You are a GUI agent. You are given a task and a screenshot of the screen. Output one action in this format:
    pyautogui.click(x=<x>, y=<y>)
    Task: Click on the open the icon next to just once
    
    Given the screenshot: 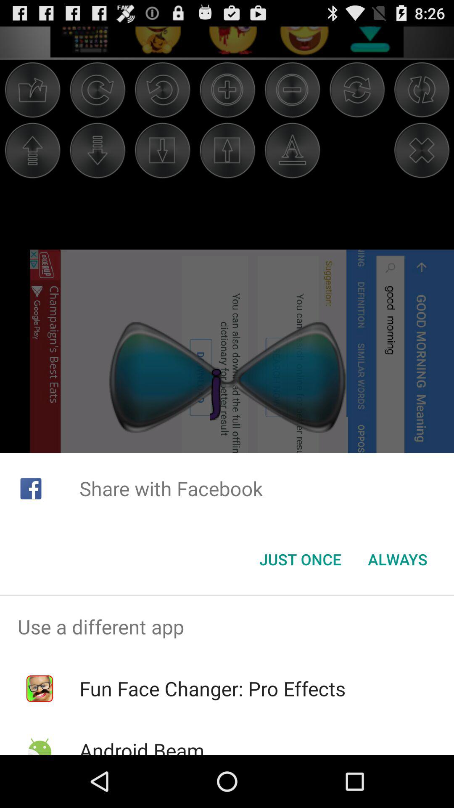 What is the action you would take?
    pyautogui.click(x=398, y=559)
    